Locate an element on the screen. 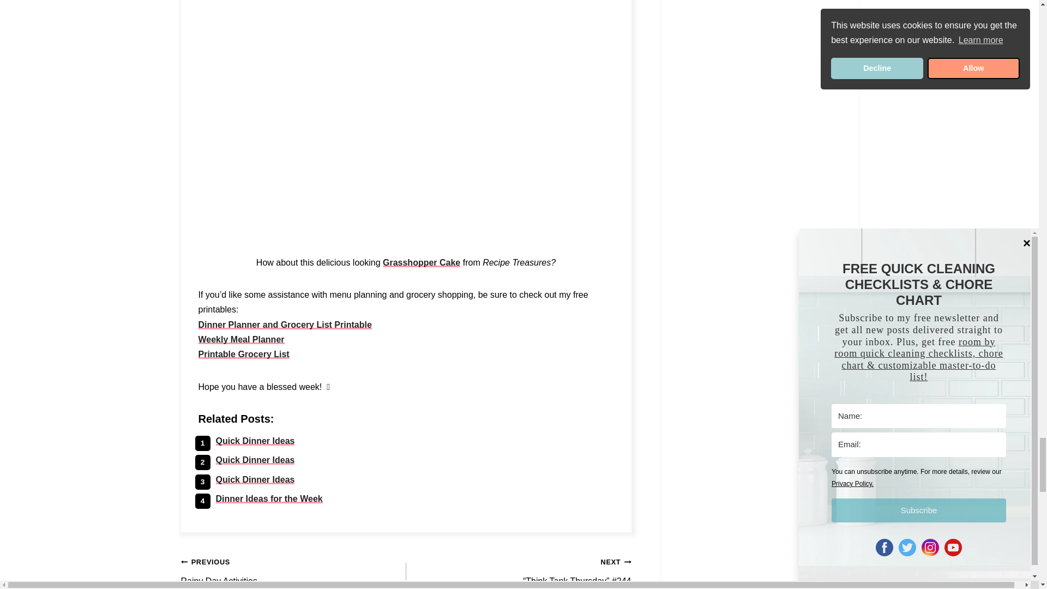 The height and width of the screenshot is (589, 1047). Dinner Ideas for the Week is located at coordinates (269, 498).